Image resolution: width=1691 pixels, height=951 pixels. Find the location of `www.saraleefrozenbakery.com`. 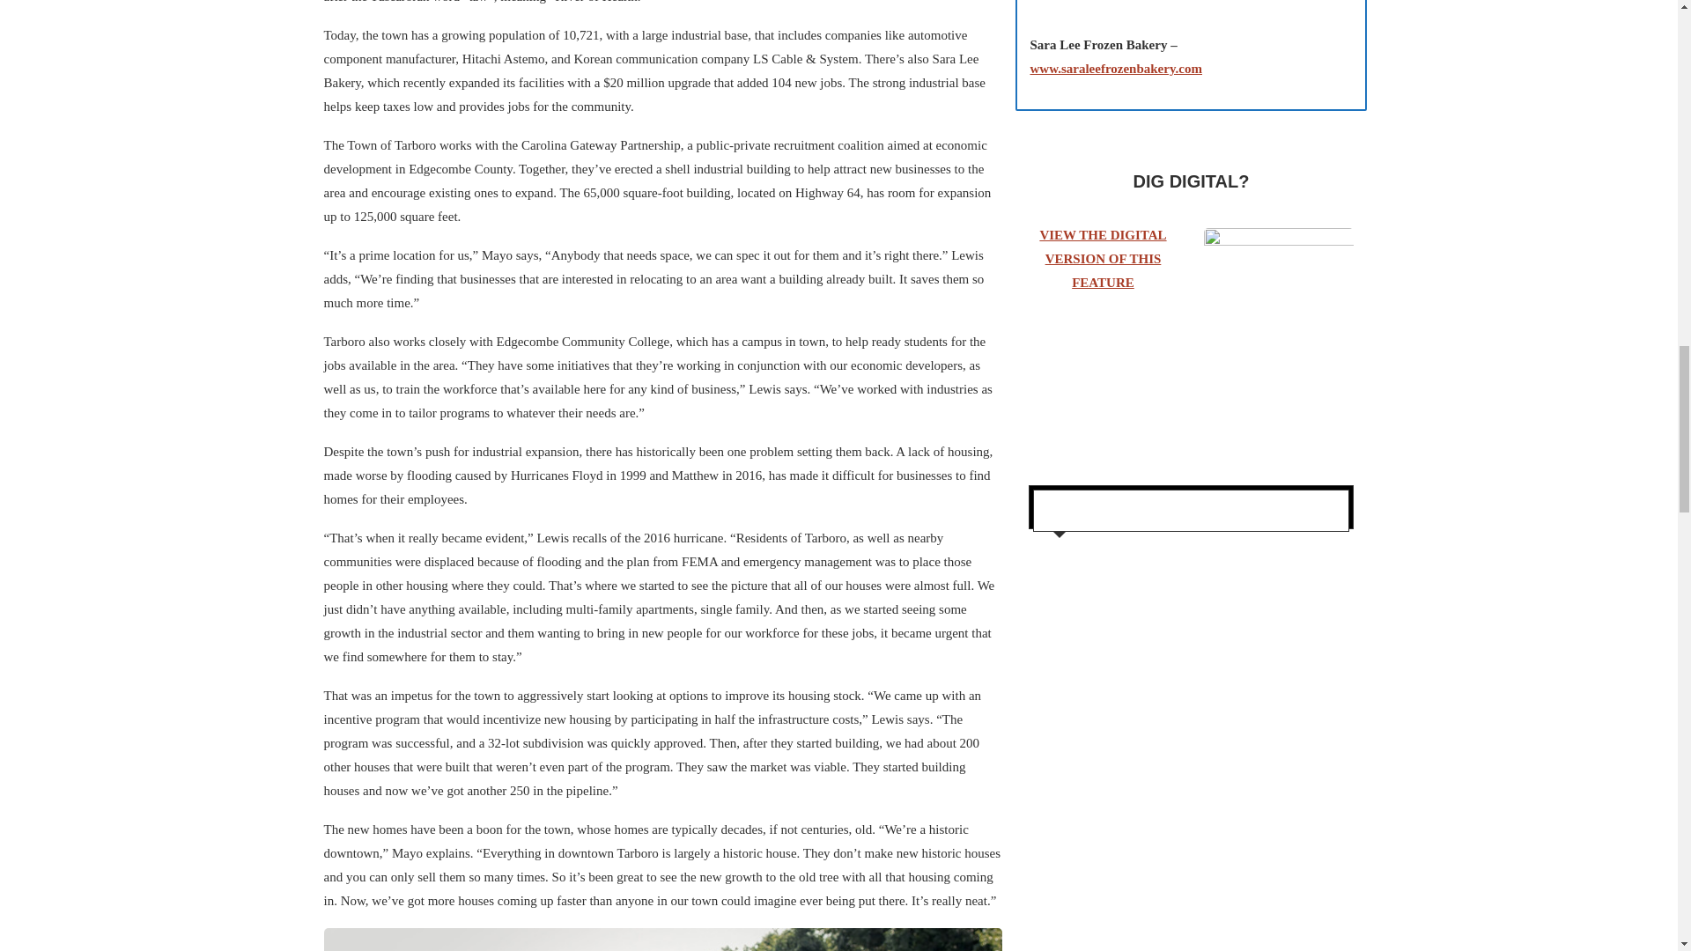

www.saraleefrozenbakery.com is located at coordinates (1116, 69).